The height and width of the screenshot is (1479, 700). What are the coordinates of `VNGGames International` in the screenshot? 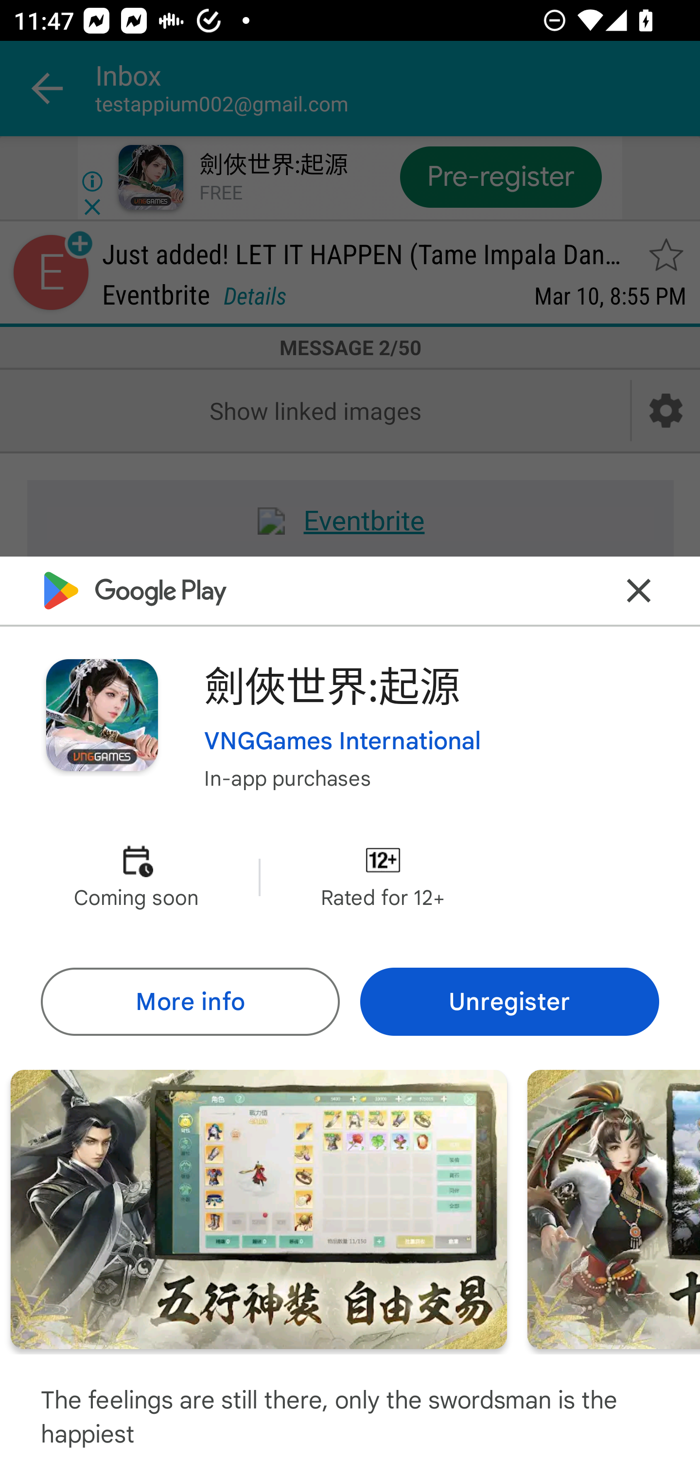 It's located at (343, 740).